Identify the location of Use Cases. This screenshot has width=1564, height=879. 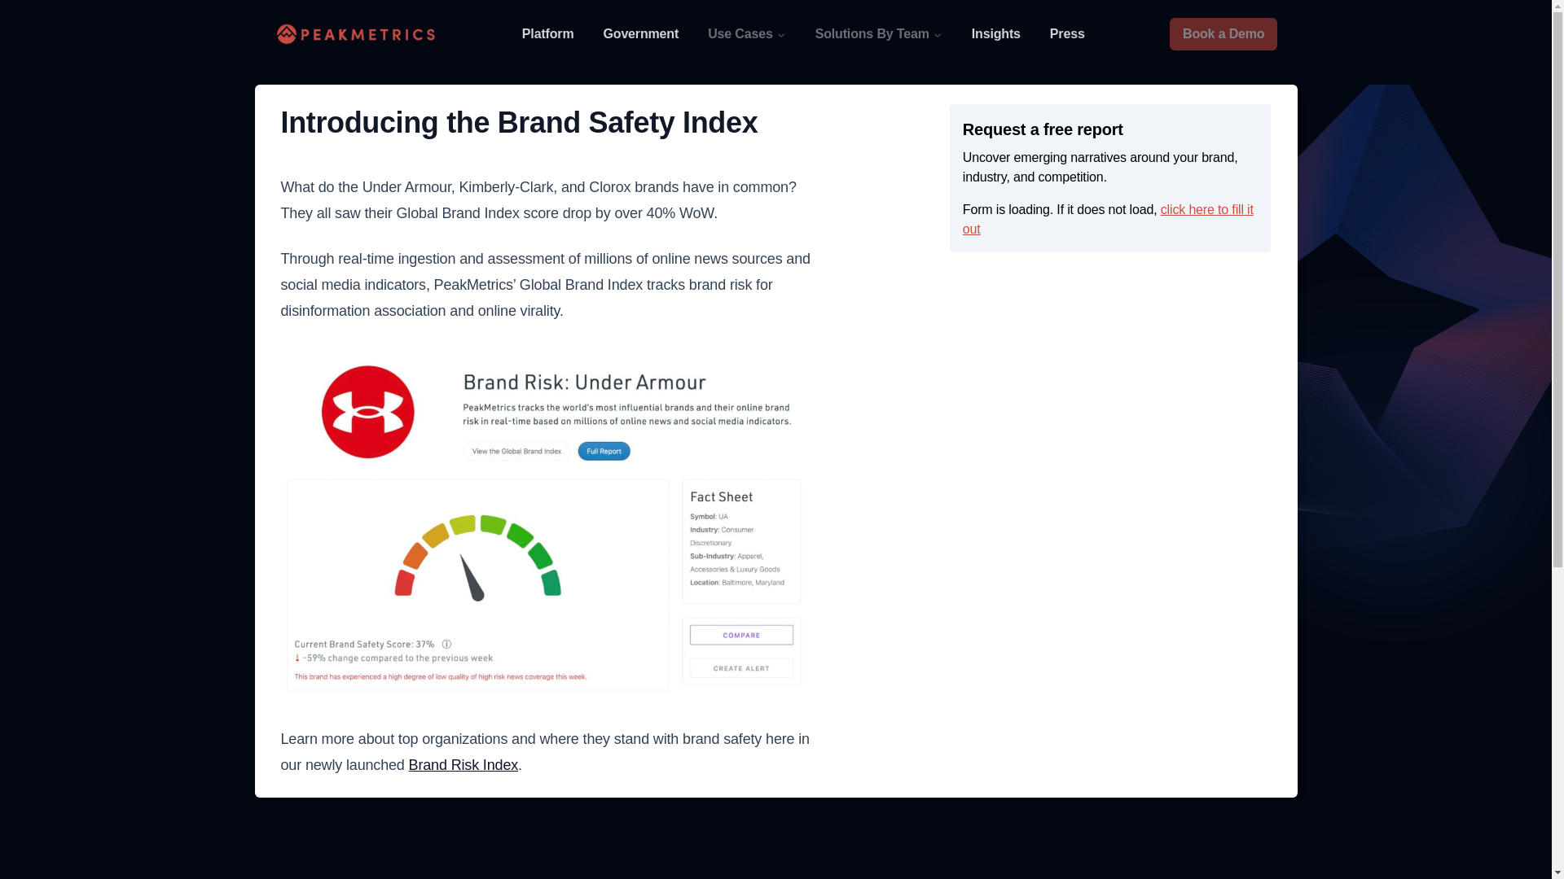
(746, 34).